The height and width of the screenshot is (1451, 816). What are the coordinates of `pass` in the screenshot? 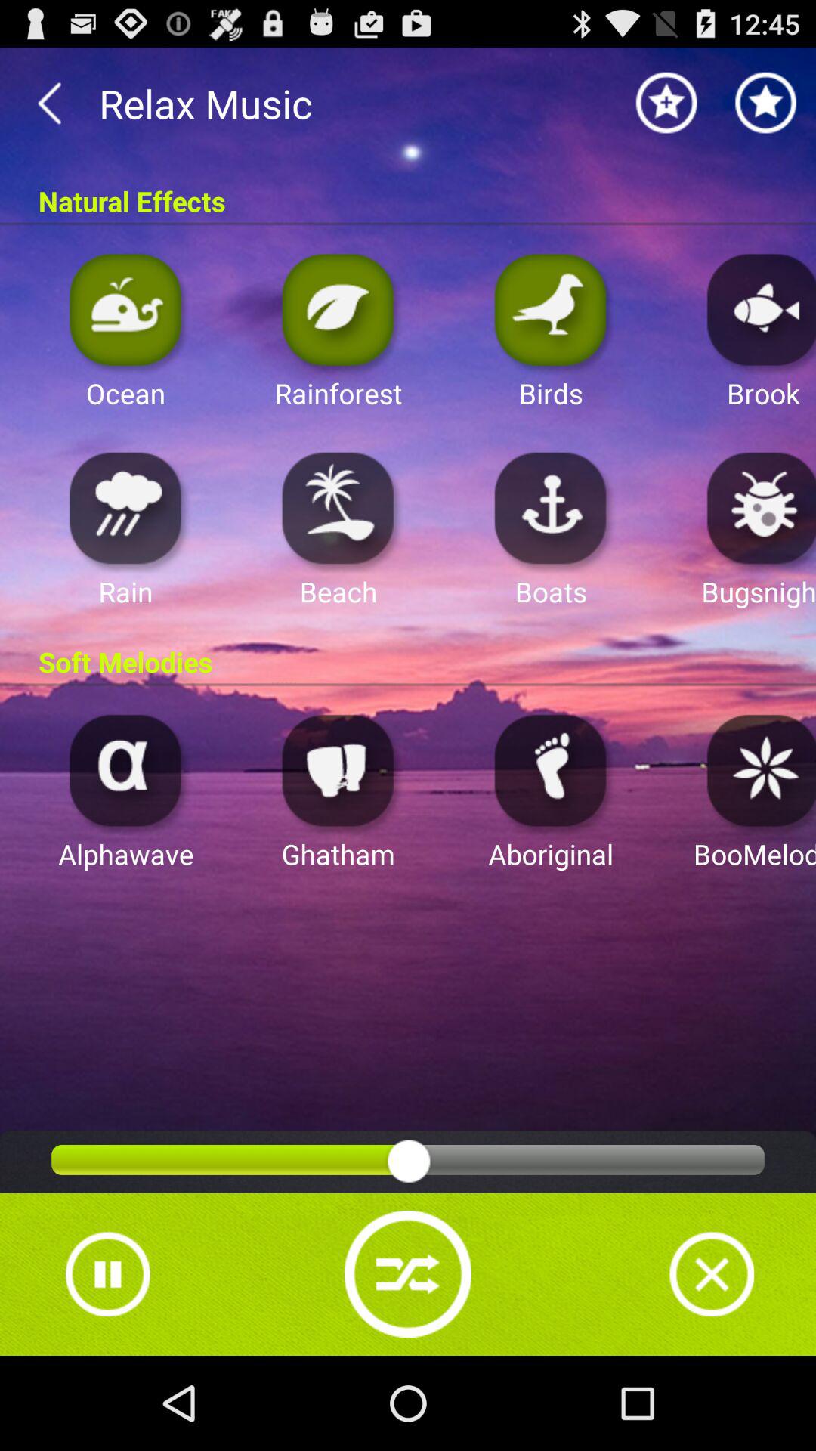 It's located at (107, 1274).